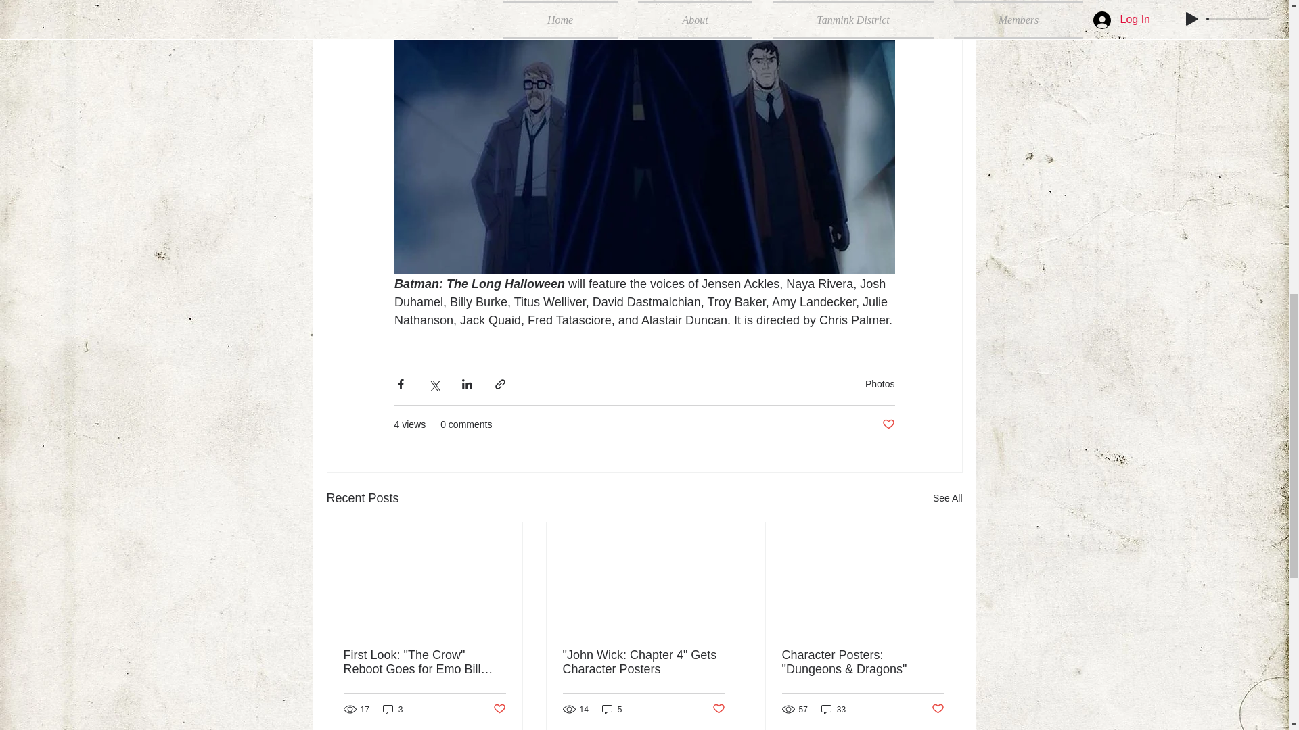  Describe the element at coordinates (498, 708) in the screenshot. I see `Post not marked as liked` at that location.